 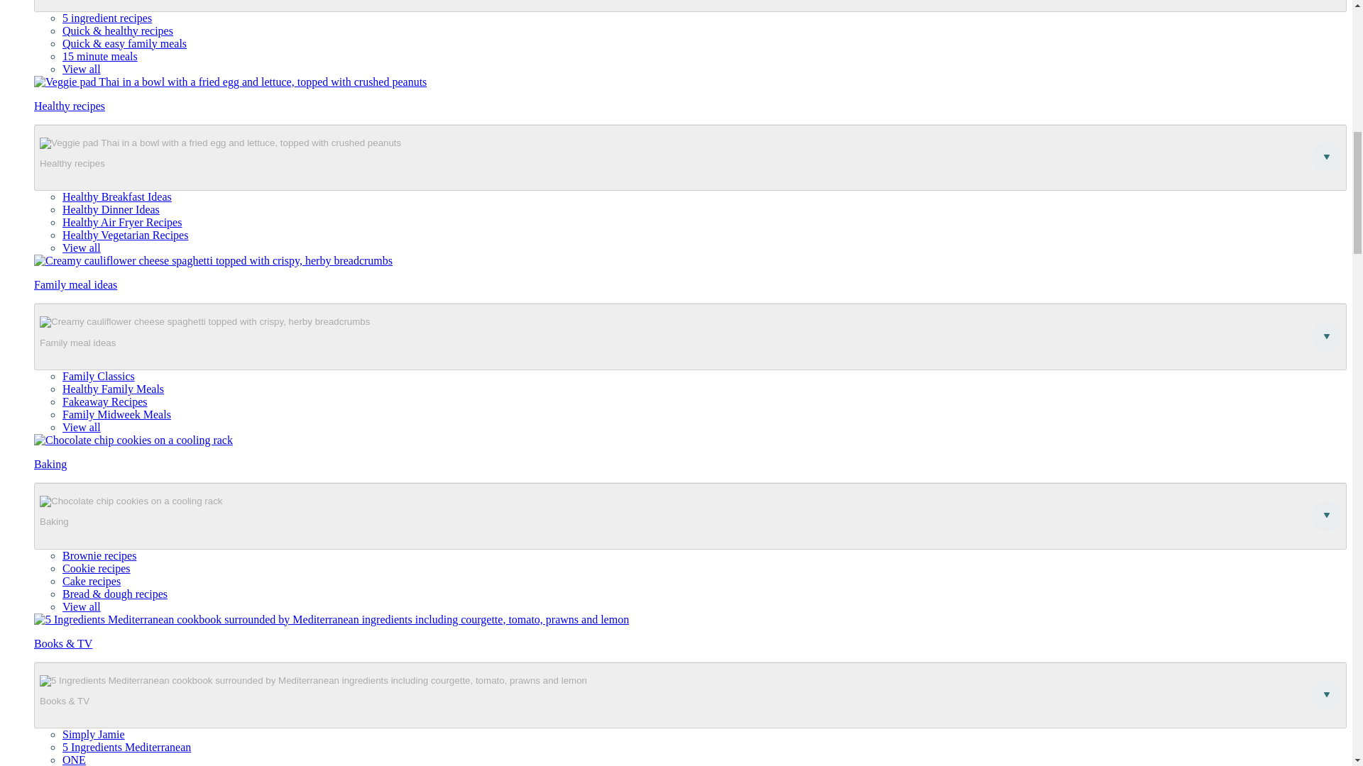 I want to click on Healthy Vegetarian Recipes, so click(x=125, y=235).